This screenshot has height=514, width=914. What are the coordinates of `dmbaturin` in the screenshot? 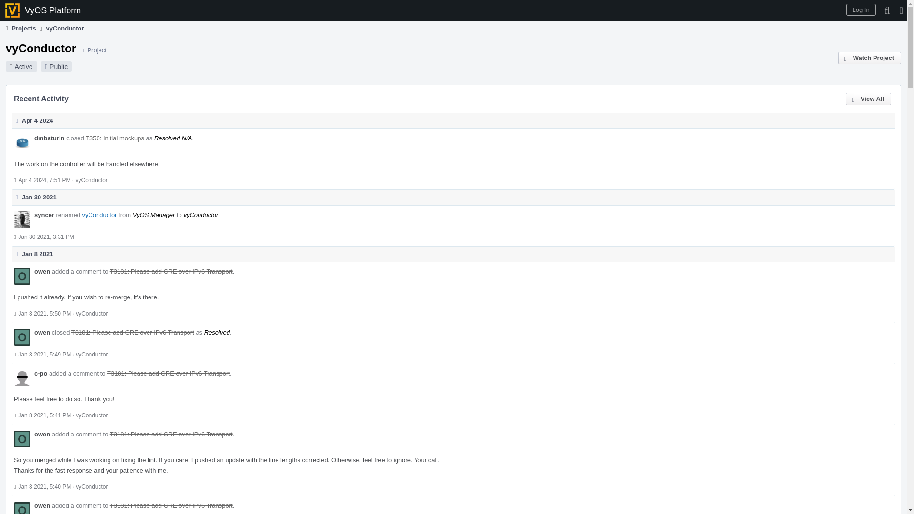 It's located at (50, 138).